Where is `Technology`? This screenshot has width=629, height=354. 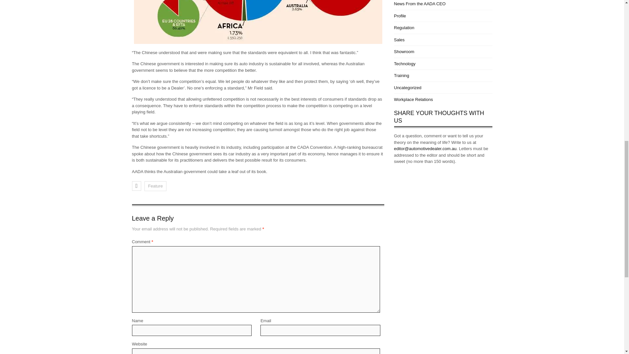 Technology is located at coordinates (404, 64).